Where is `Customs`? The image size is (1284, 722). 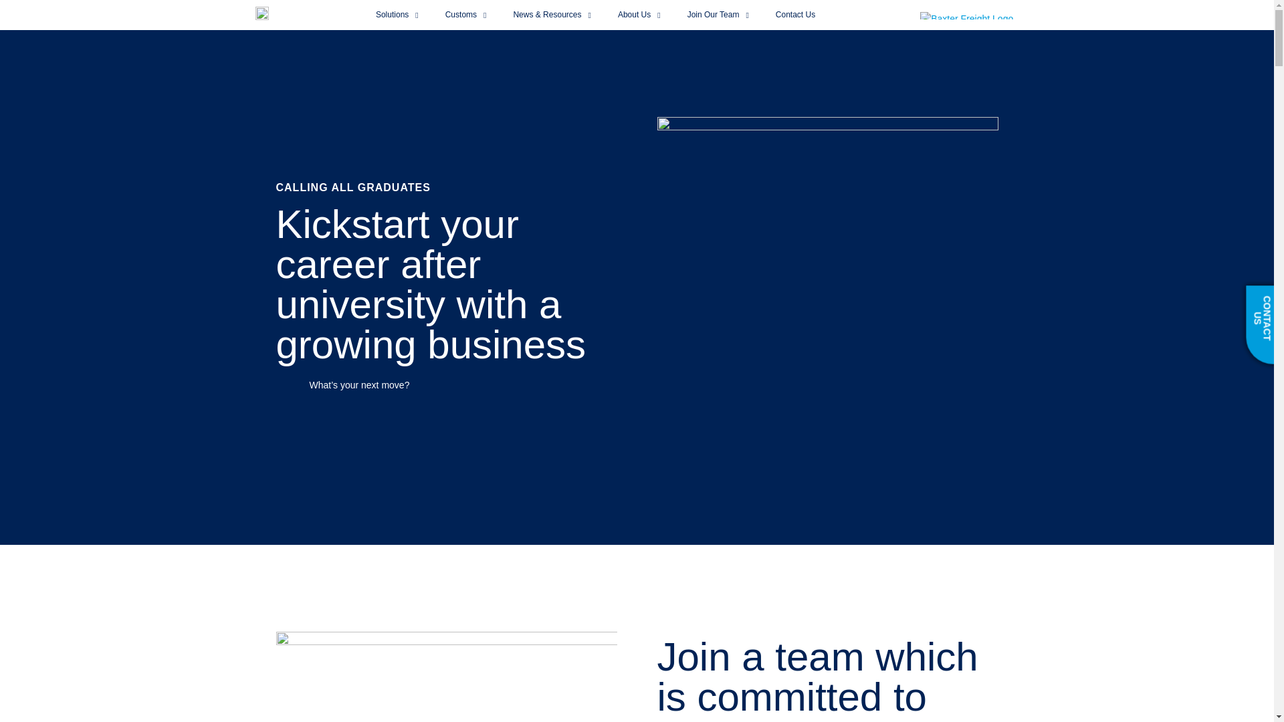 Customs is located at coordinates (465, 15).